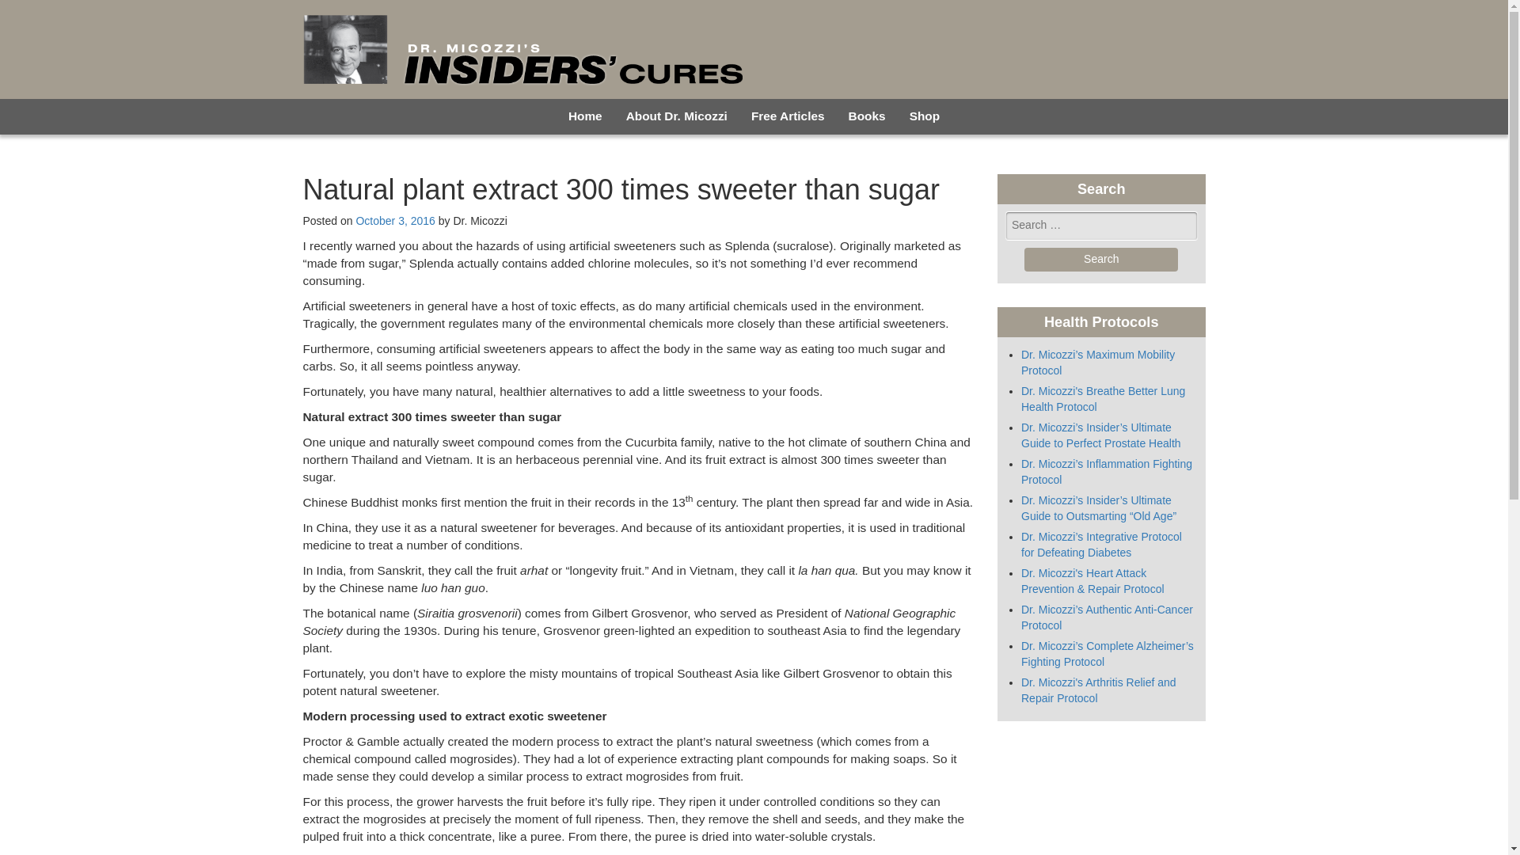 This screenshot has width=1520, height=855. Describe the element at coordinates (925, 116) in the screenshot. I see `Shop` at that location.